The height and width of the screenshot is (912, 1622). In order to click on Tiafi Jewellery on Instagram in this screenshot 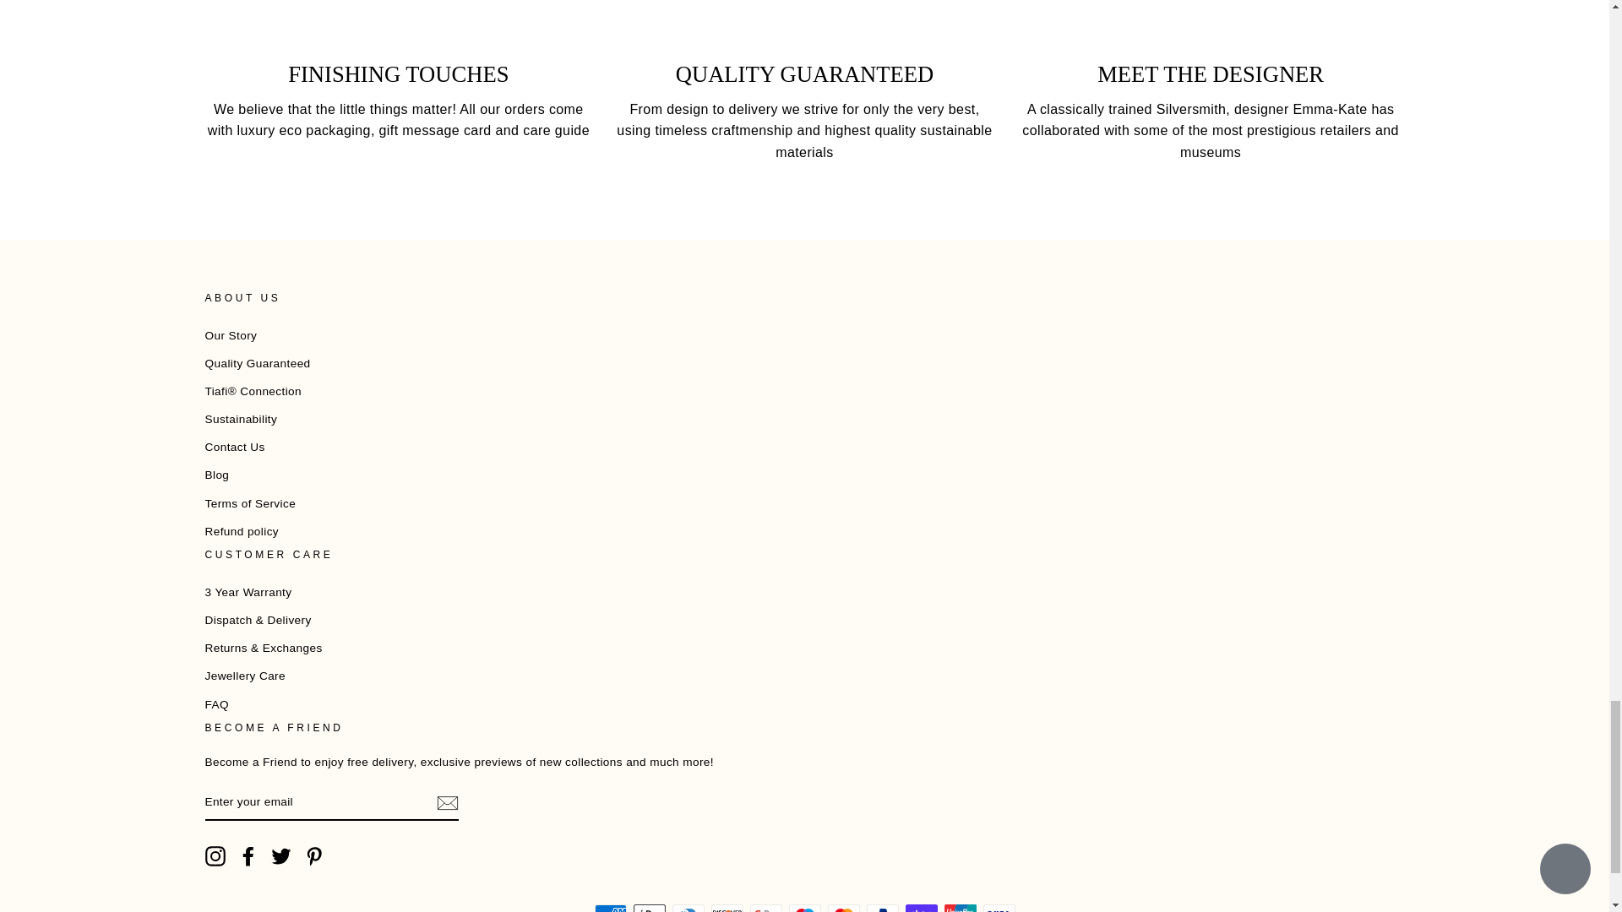, I will do `click(215, 856)`.